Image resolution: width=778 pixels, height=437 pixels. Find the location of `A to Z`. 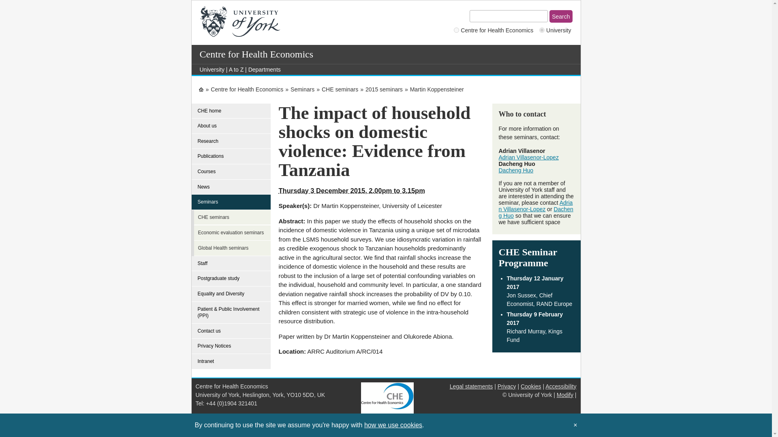

A to Z is located at coordinates (236, 70).